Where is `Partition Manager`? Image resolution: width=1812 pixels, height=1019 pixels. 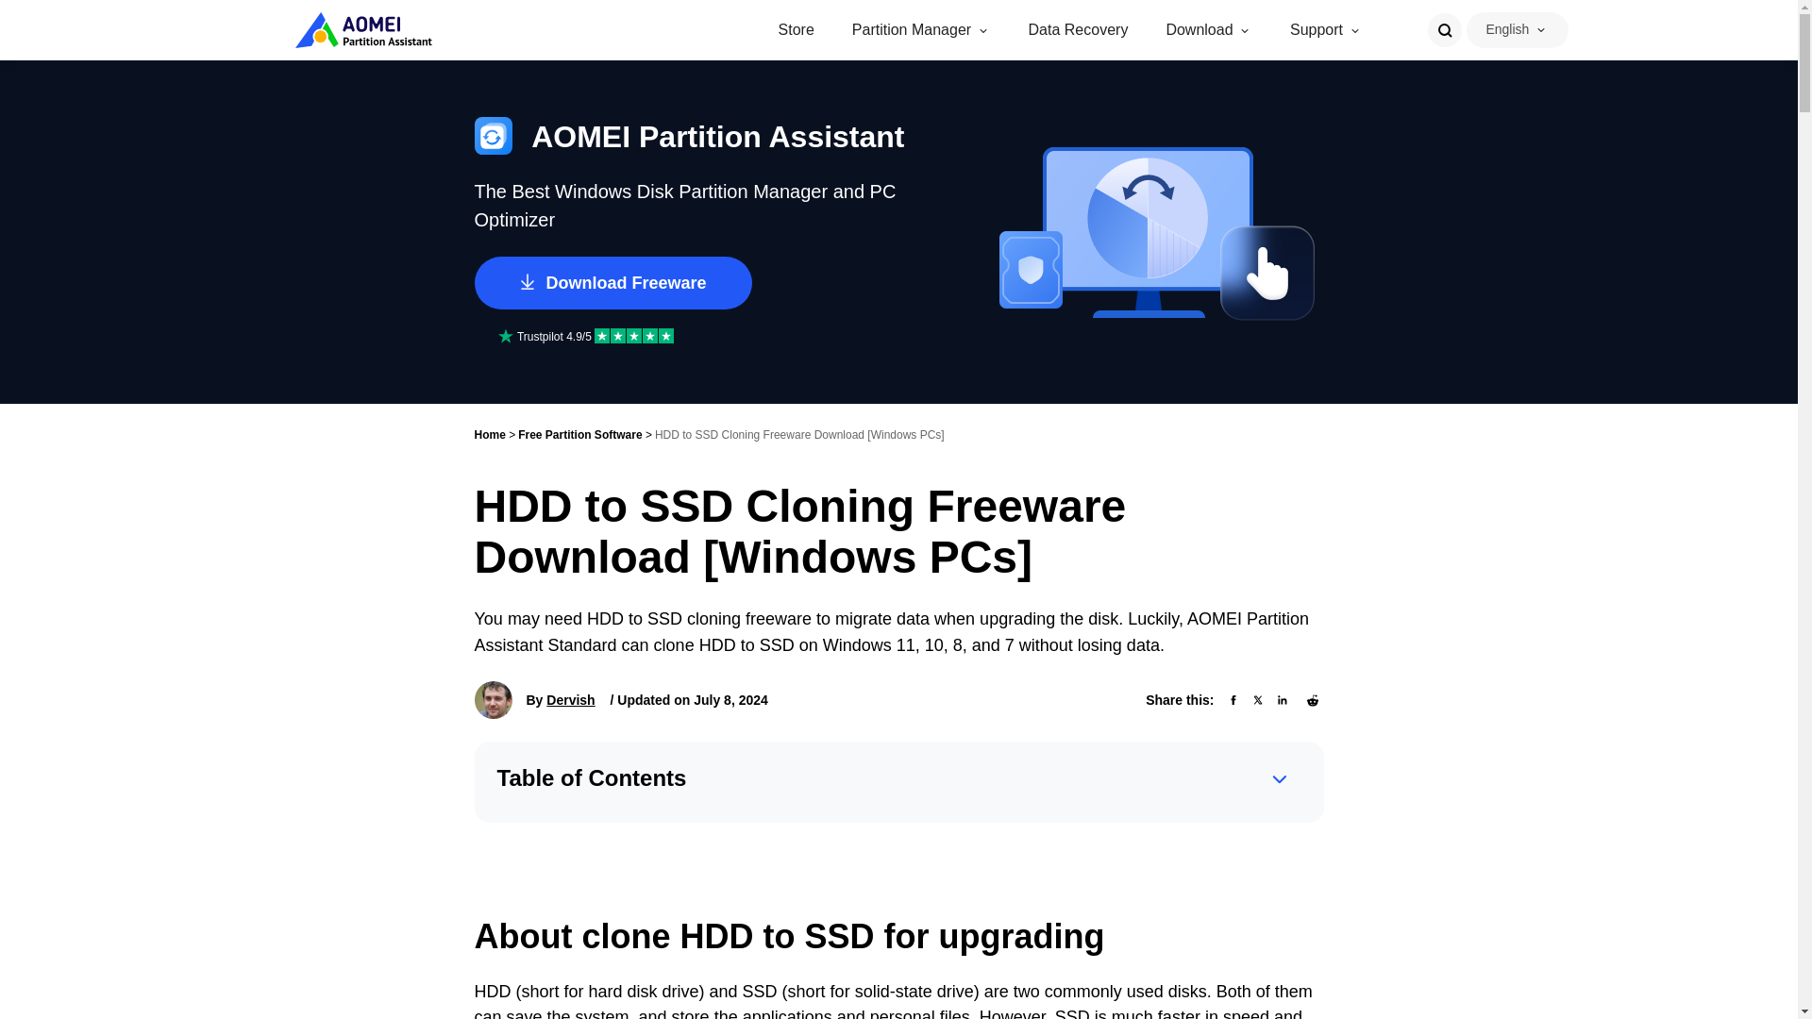
Partition Manager is located at coordinates (912, 30).